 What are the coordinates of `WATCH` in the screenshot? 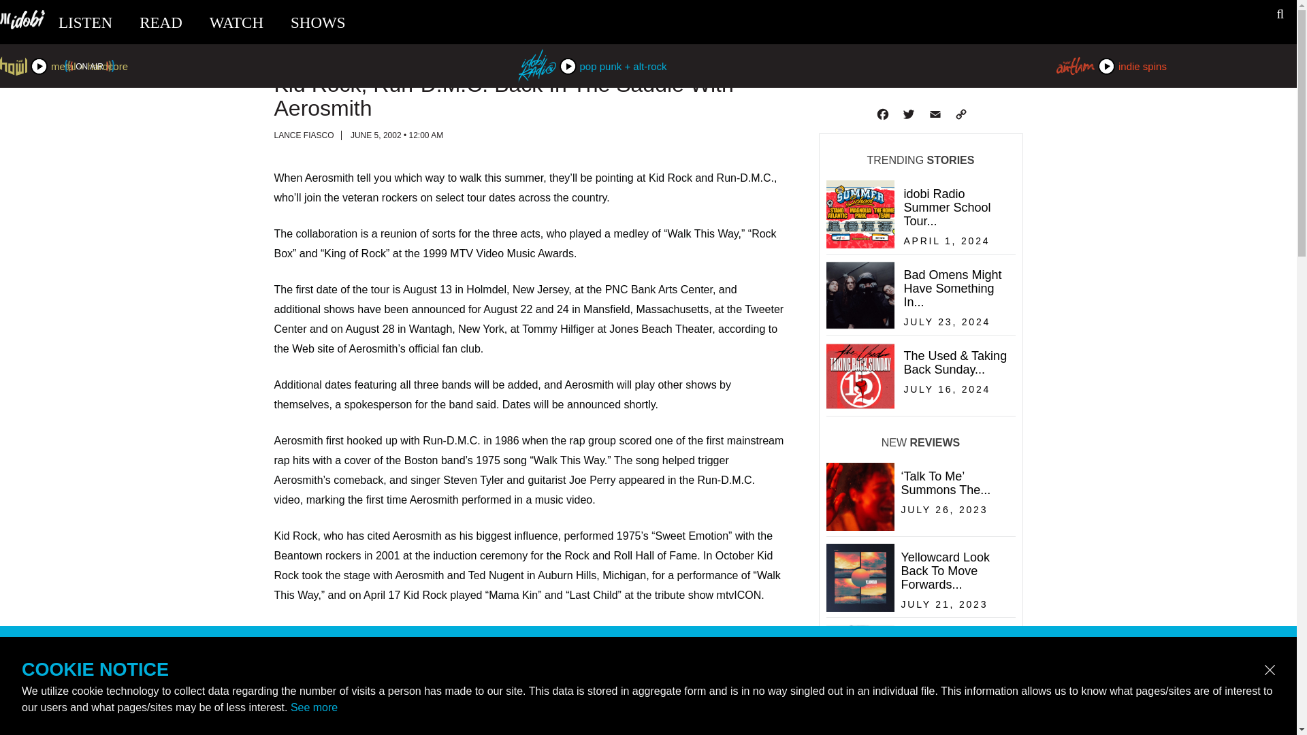 It's located at (161, 22).